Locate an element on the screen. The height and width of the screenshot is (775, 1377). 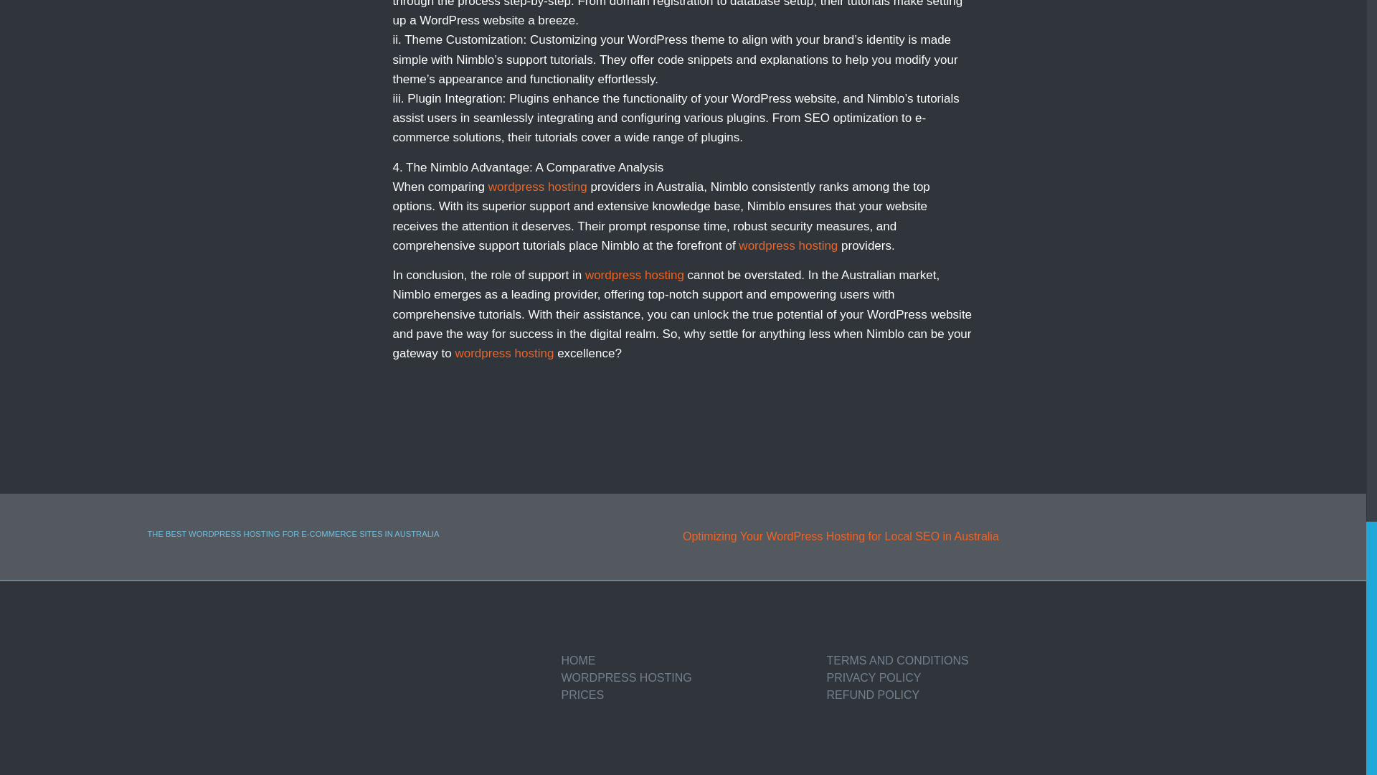
wordpress hosting is located at coordinates (787, 245).